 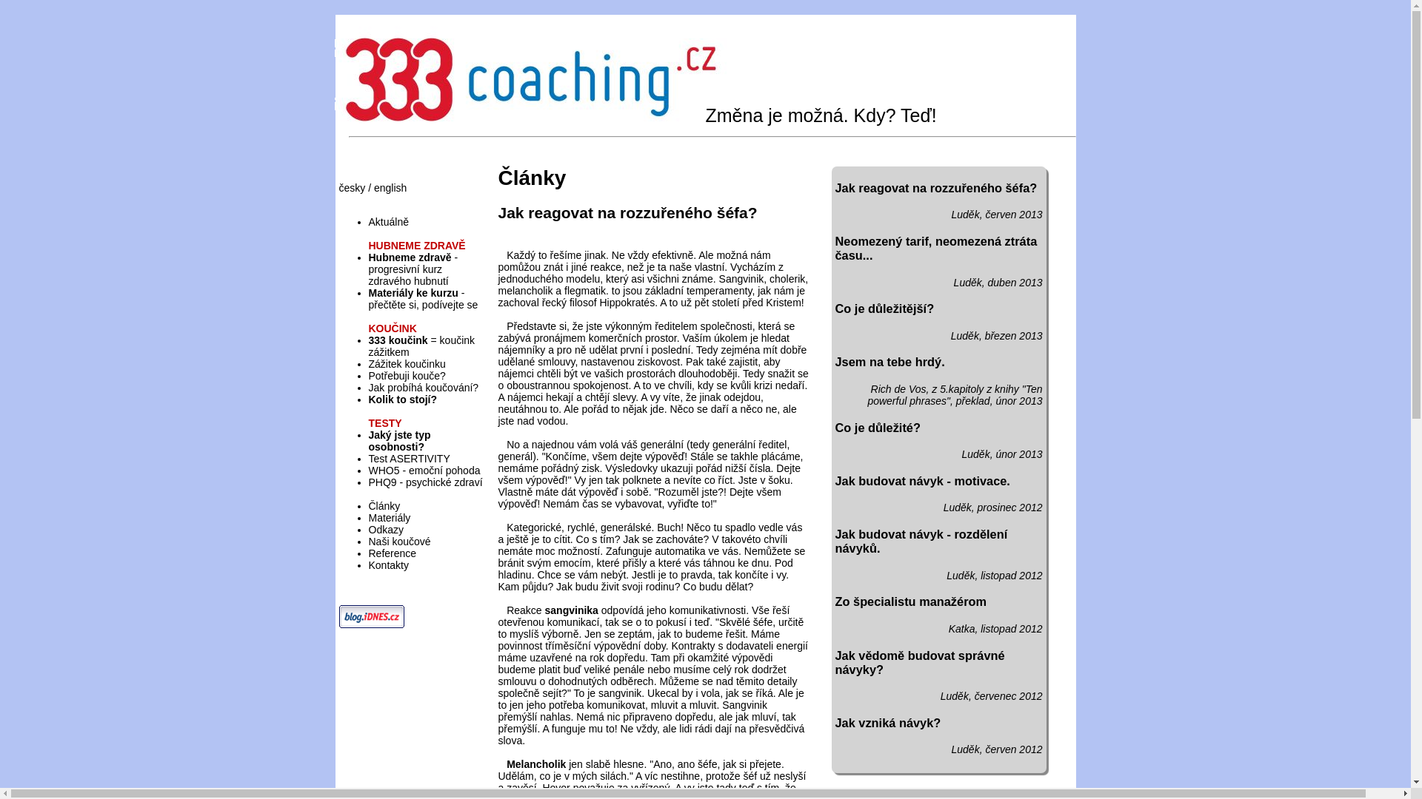 I want to click on Kontakty, so click(x=389, y=565).